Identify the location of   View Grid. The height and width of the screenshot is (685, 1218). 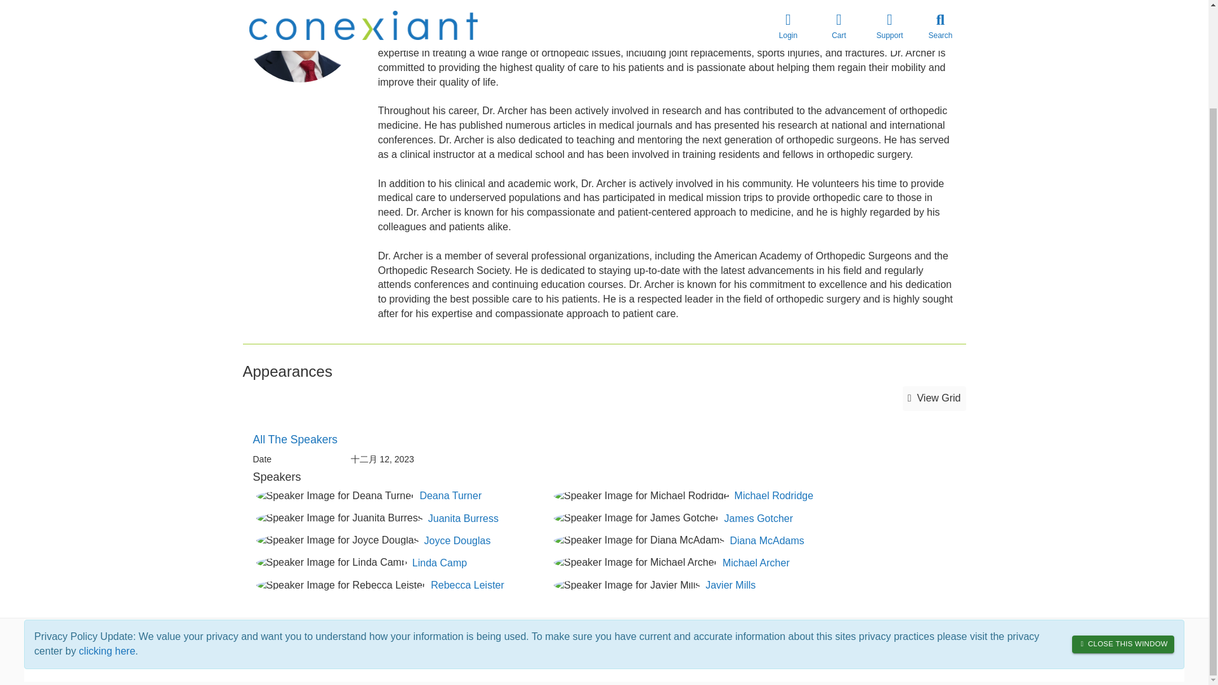
(934, 398).